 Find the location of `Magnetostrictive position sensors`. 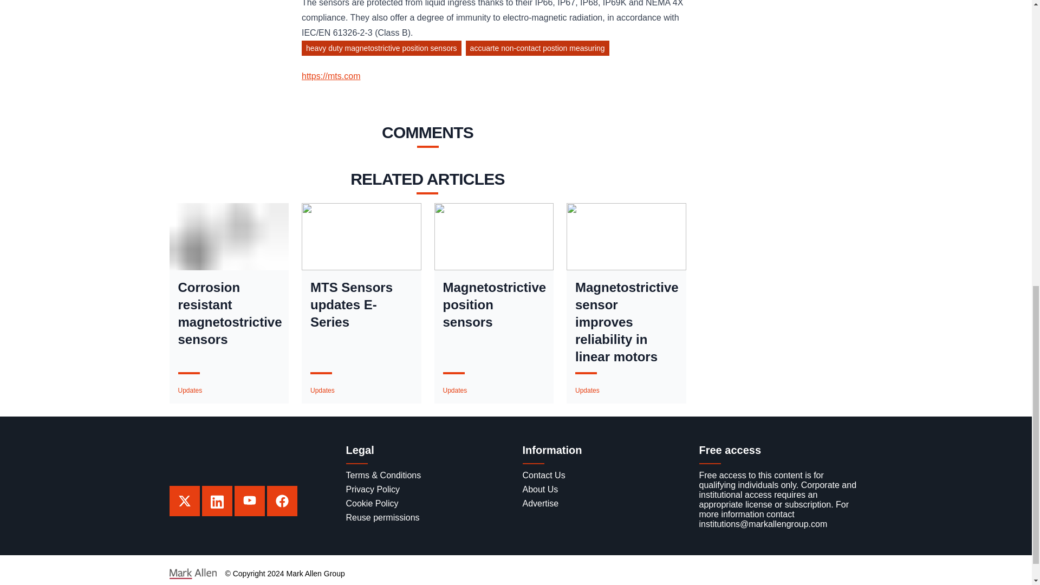

Magnetostrictive position sensors is located at coordinates (494, 305).